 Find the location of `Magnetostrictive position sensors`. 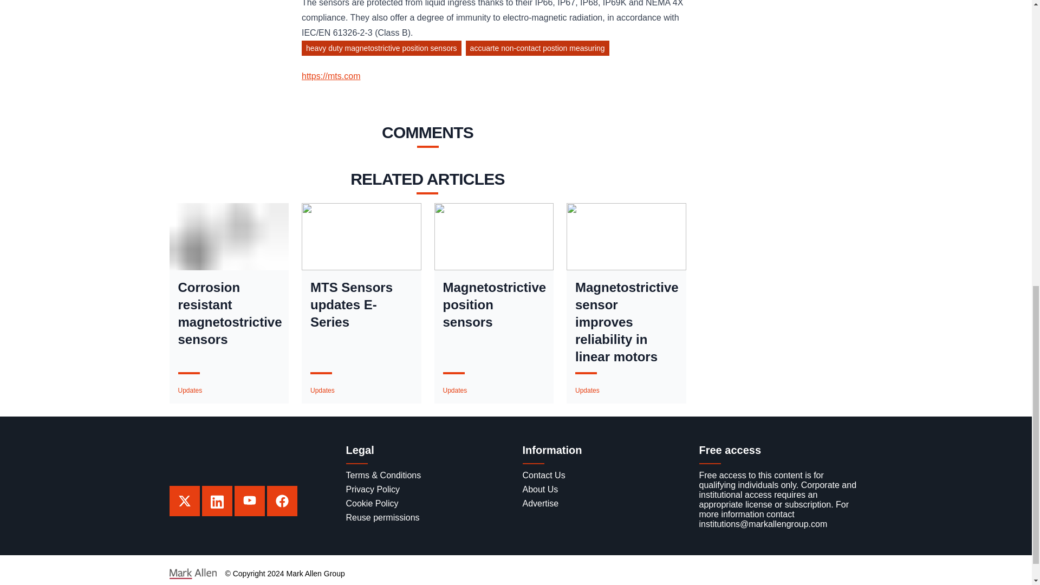

Magnetostrictive position sensors is located at coordinates (494, 305).